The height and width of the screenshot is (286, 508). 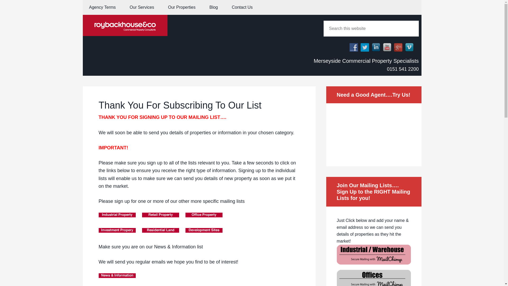 What do you see at coordinates (182, 7) in the screenshot?
I see `Our Properties` at bounding box center [182, 7].